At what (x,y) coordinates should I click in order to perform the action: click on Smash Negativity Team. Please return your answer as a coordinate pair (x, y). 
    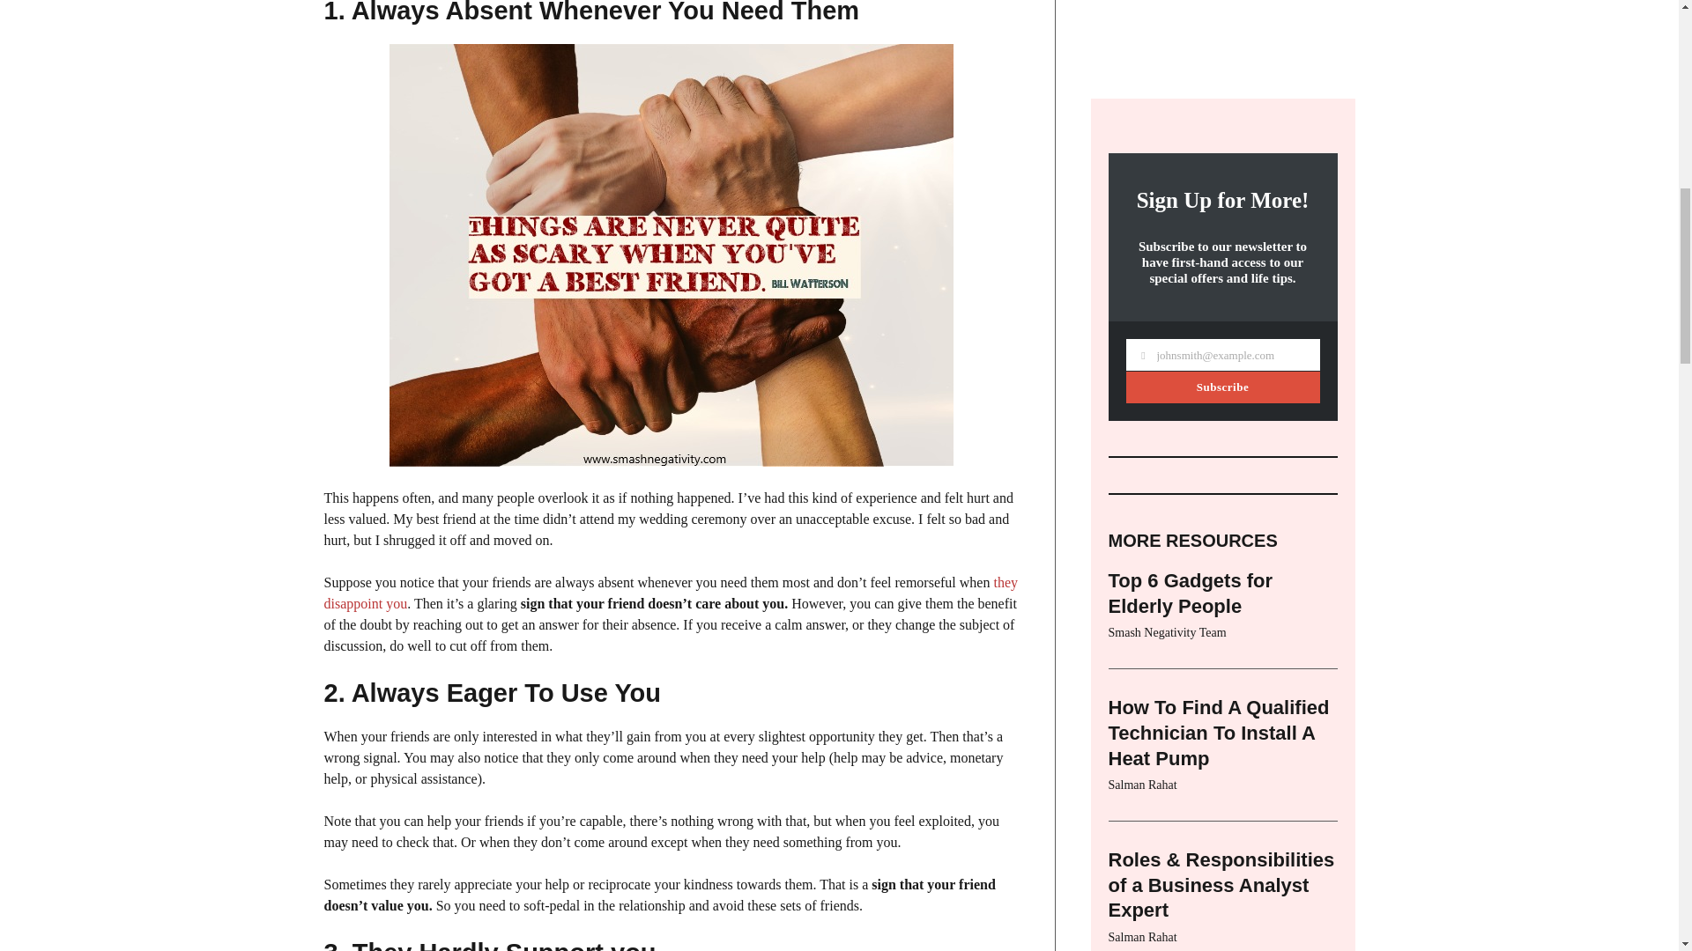
    Looking at the image, I should click on (1167, 94).